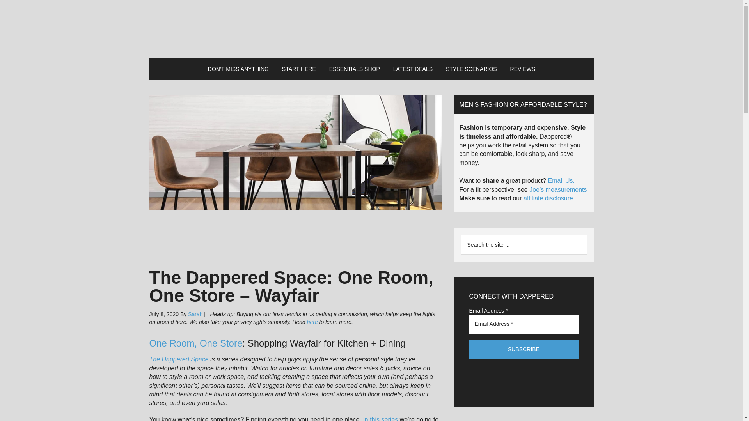  I want to click on LATEST DEALS, so click(413, 69).